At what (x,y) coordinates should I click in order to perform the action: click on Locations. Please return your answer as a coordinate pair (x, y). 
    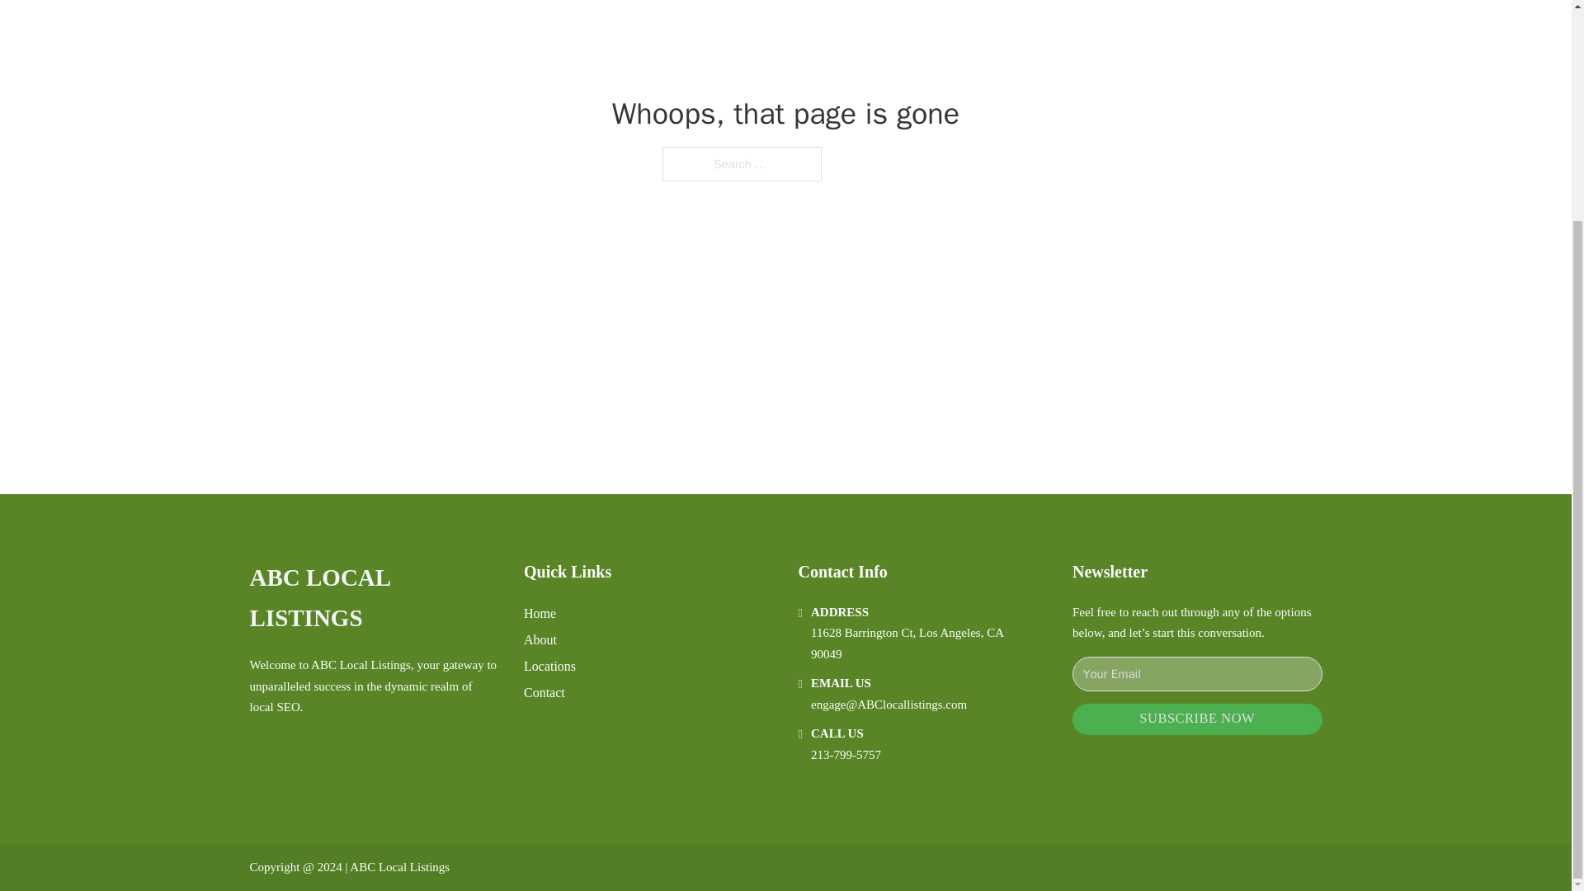
    Looking at the image, I should click on (549, 665).